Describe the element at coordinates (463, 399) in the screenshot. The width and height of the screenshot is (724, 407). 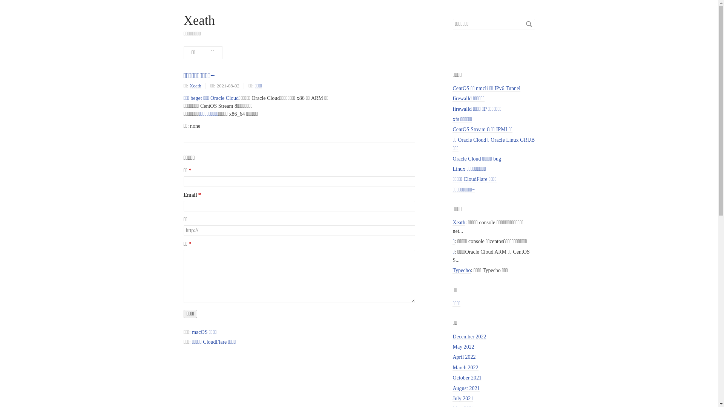
I see `July 2021` at that location.